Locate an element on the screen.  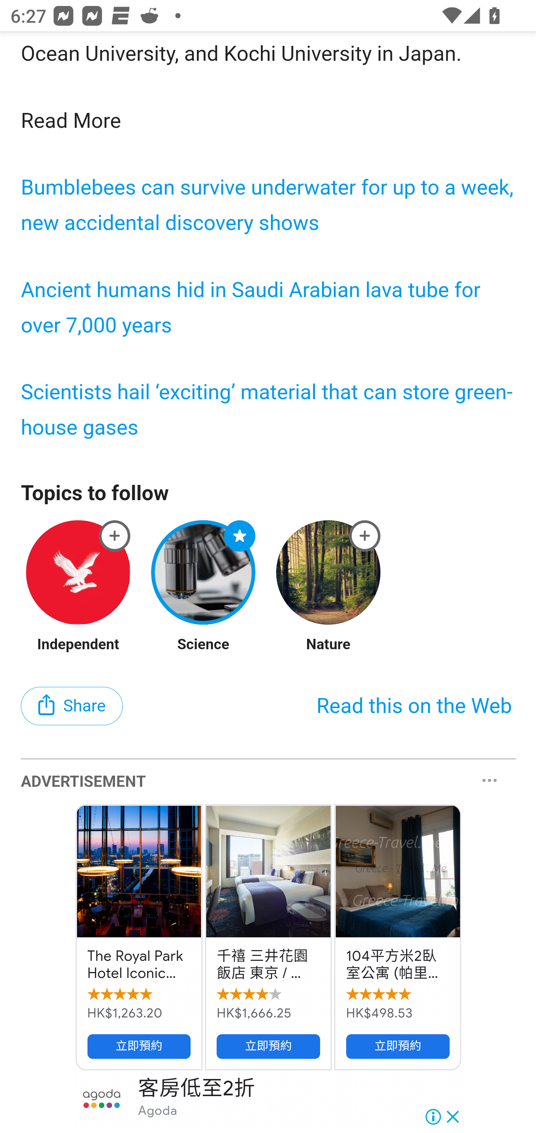
Independent is located at coordinates (78, 646).